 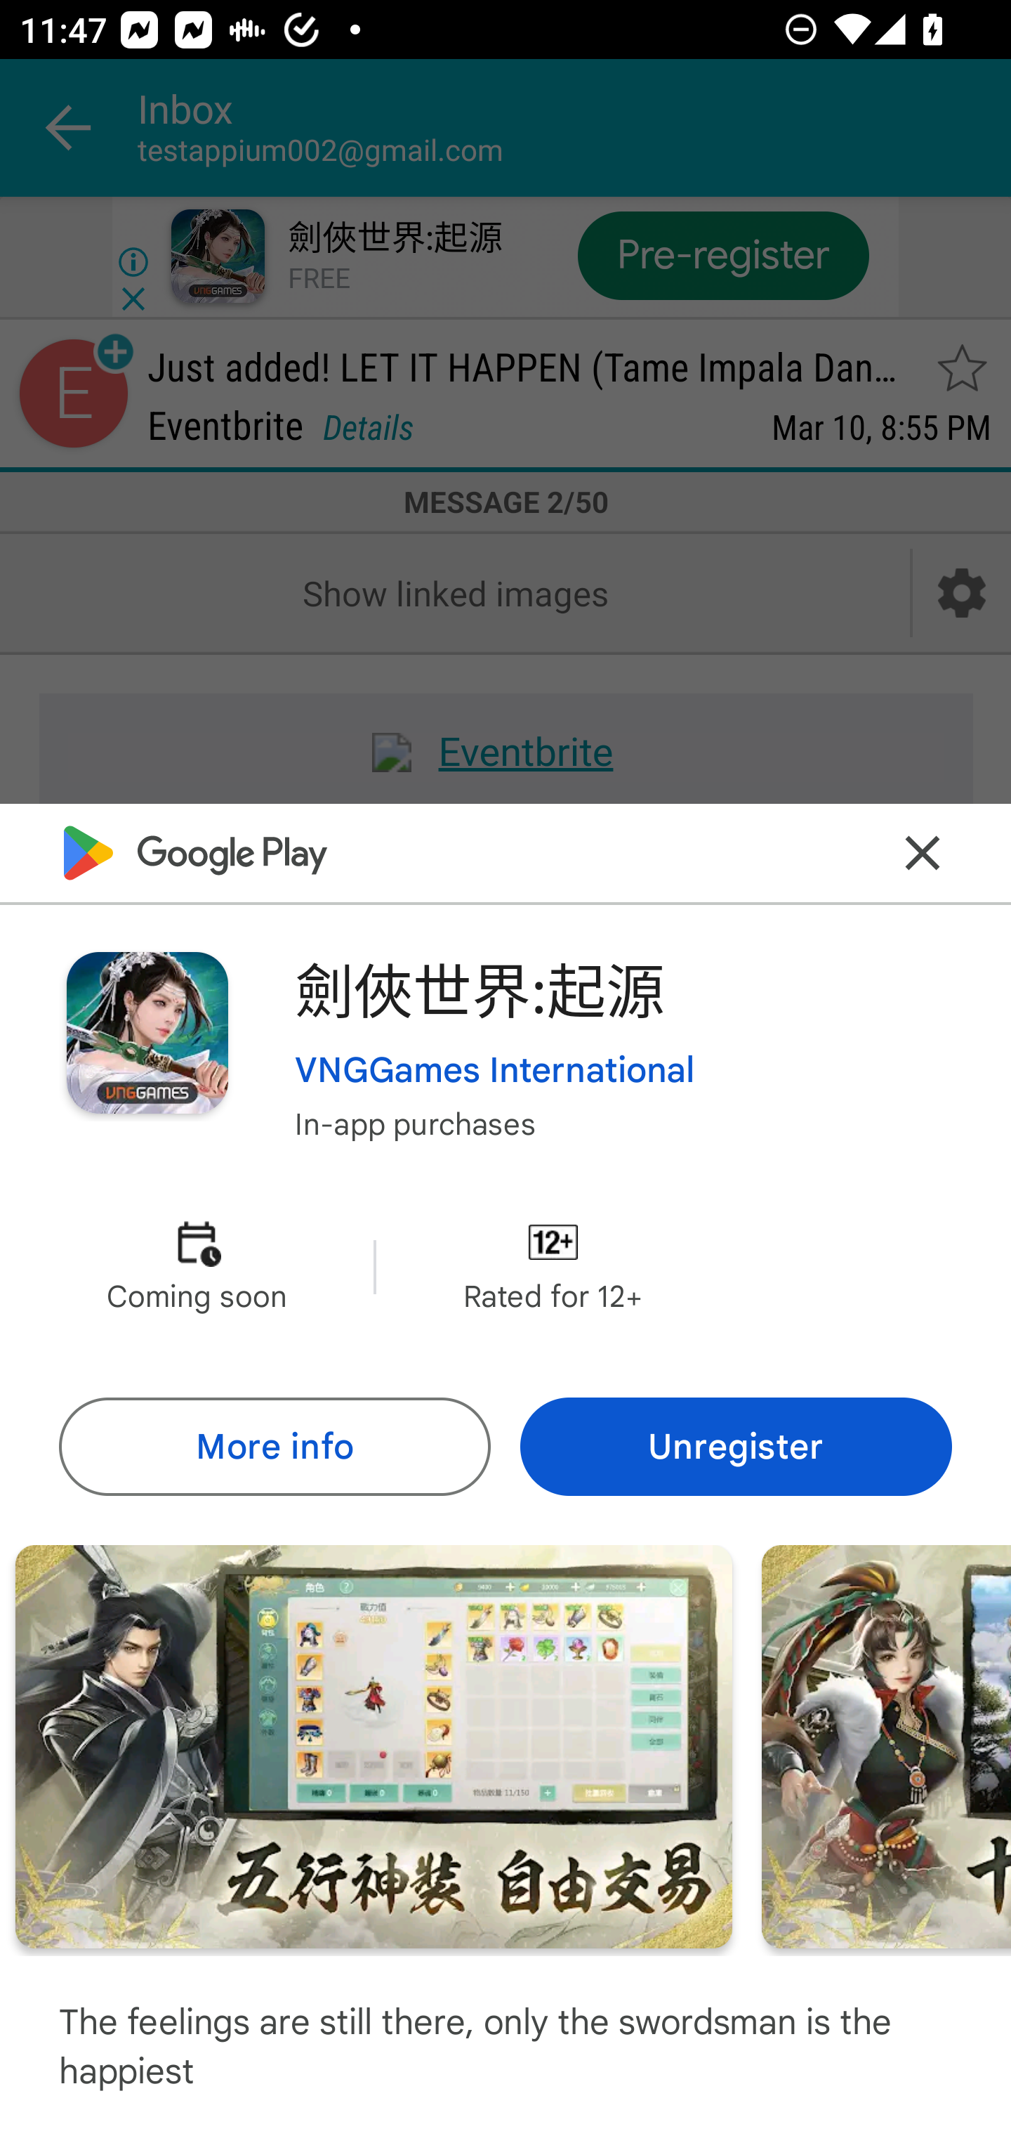 What do you see at coordinates (374, 1745) in the screenshot?
I see `Screenshot "2" of "5"` at bounding box center [374, 1745].